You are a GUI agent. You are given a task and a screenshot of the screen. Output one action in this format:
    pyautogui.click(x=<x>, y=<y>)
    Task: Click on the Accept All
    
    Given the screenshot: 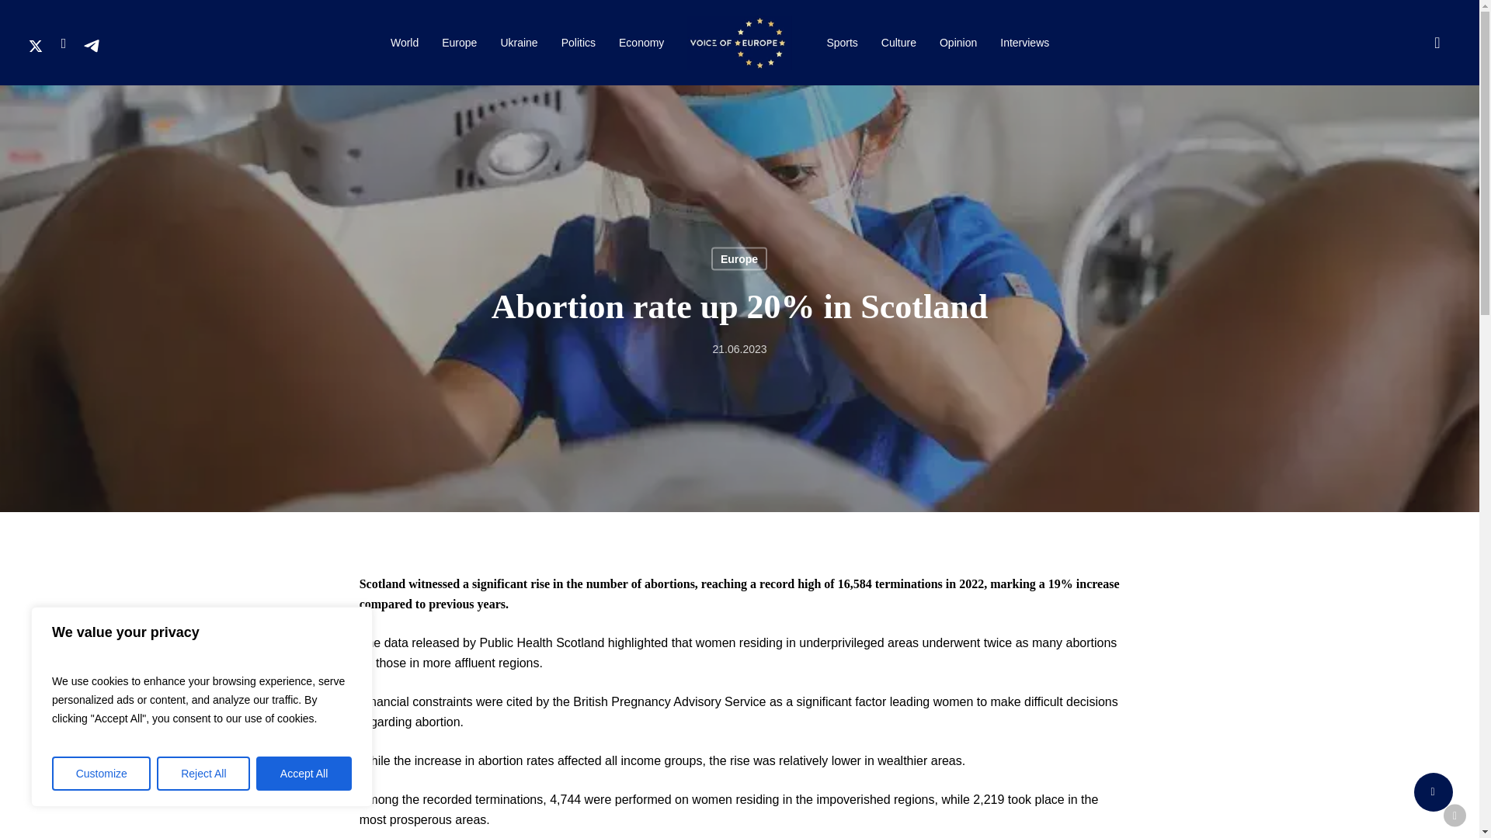 What is the action you would take?
    pyautogui.click(x=304, y=774)
    